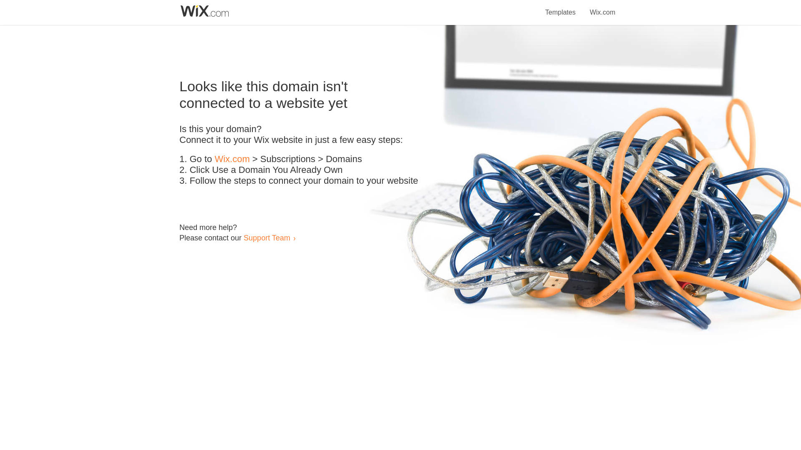 The image size is (801, 450). What do you see at coordinates (561, 7) in the screenshot?
I see `Templates` at bounding box center [561, 7].